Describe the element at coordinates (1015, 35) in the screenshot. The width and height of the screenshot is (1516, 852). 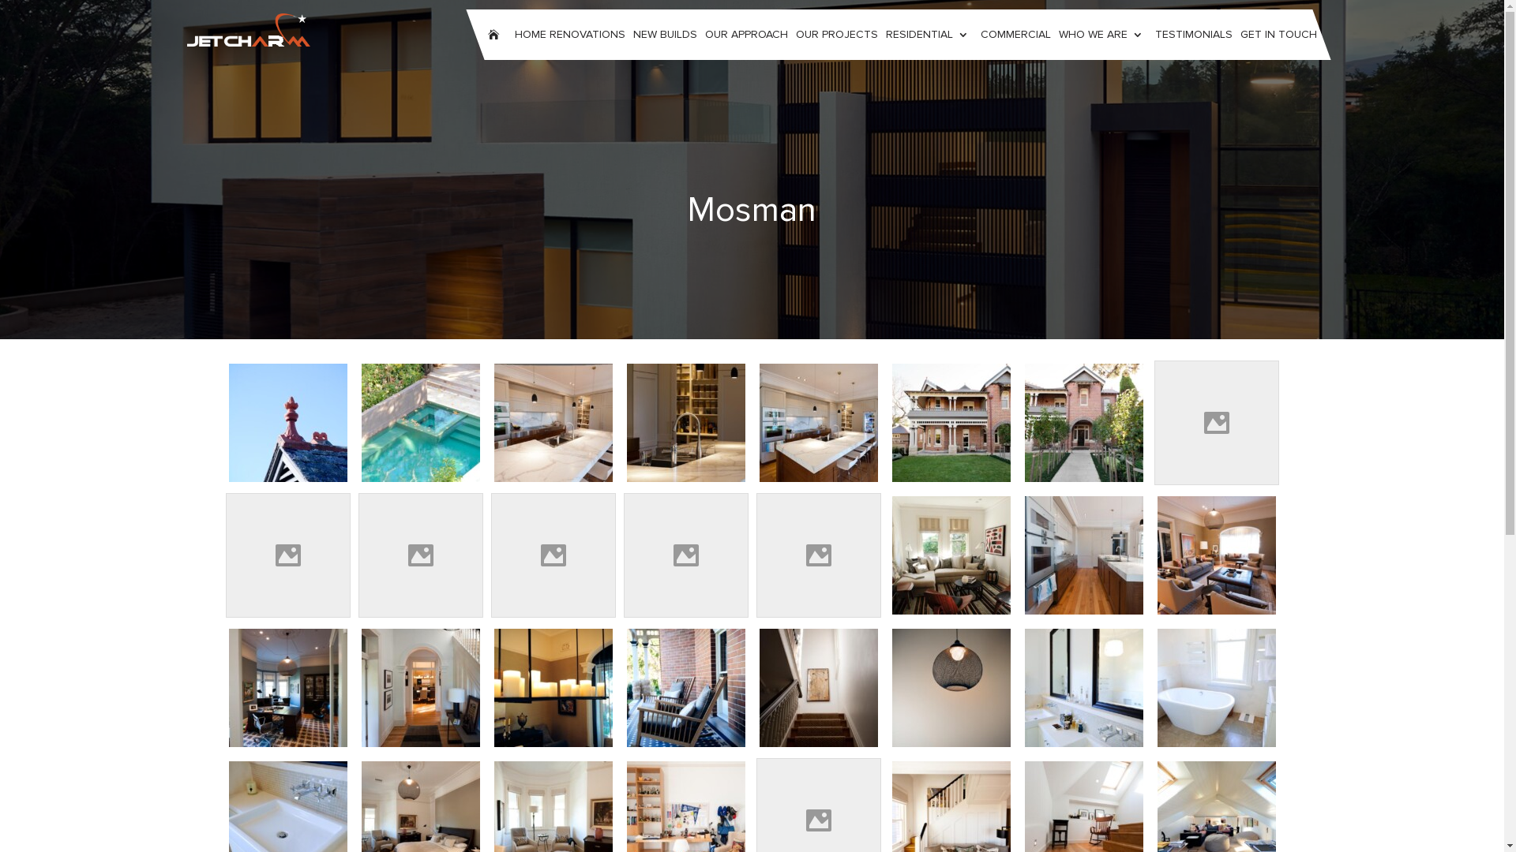
I see `COMMERCIAL` at that location.